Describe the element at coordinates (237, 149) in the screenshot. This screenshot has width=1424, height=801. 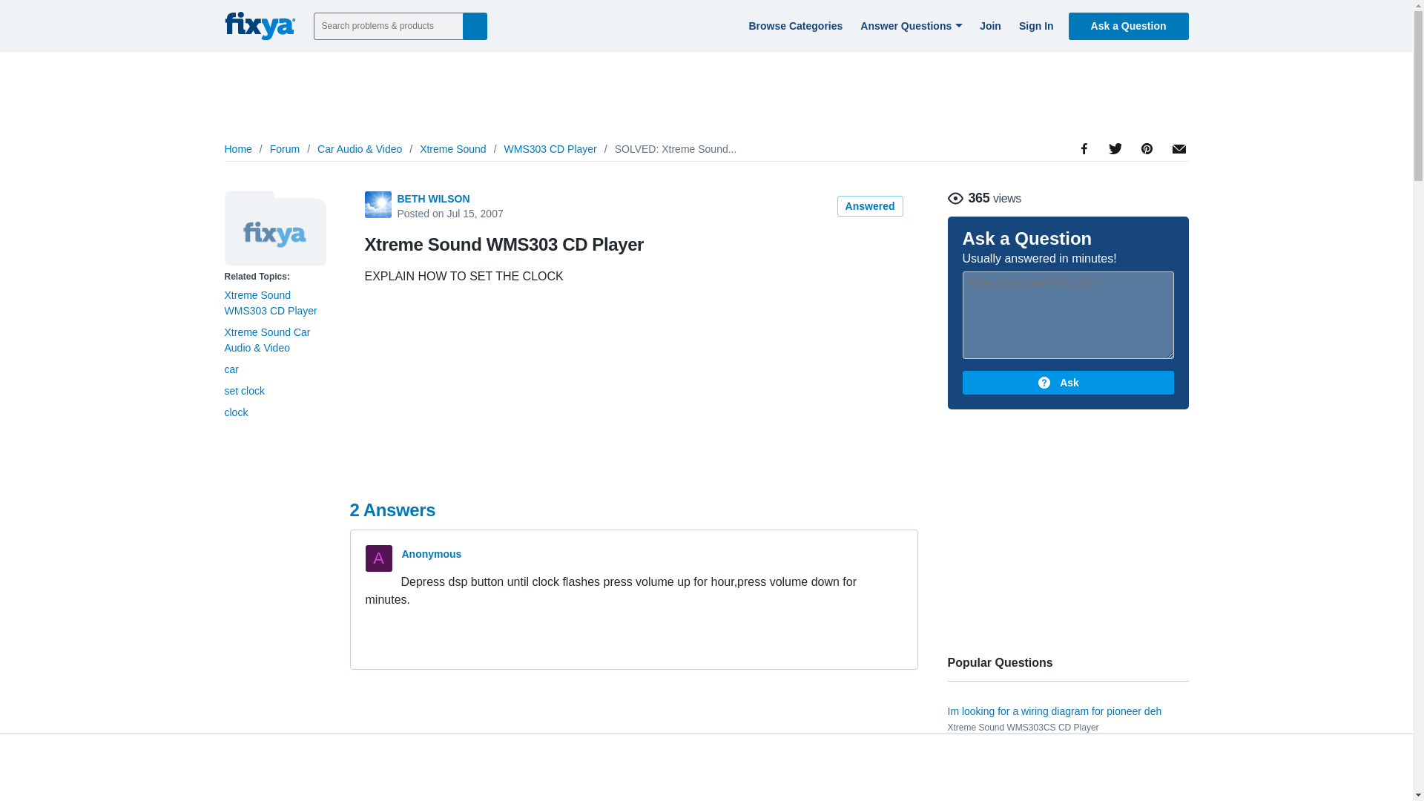
I see `Home` at that location.